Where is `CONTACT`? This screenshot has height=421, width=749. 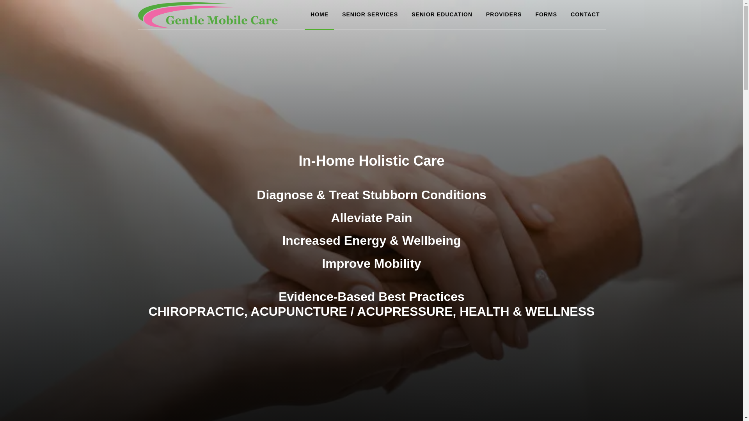
CONTACT is located at coordinates (585, 15).